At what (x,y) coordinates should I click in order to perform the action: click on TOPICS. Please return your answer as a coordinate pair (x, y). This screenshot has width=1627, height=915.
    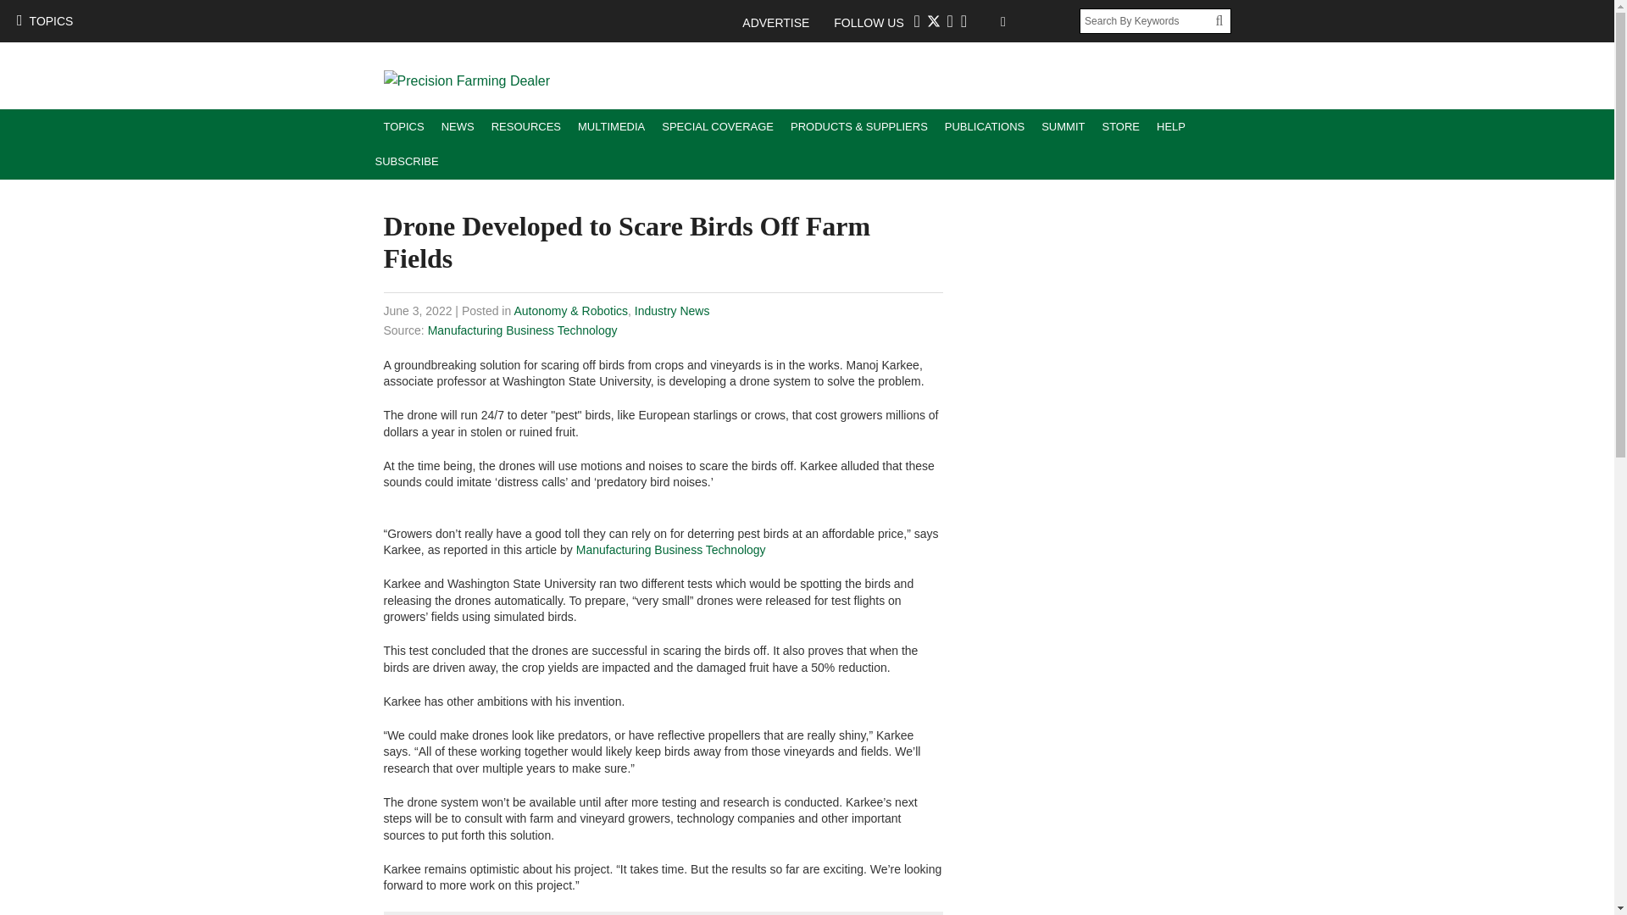
    Looking at the image, I should click on (44, 20).